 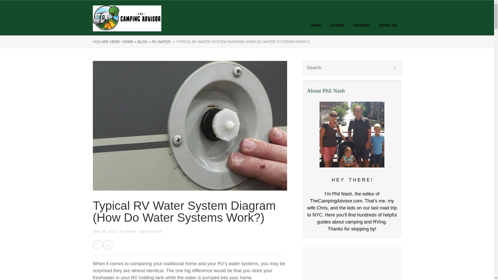 I want to click on HOME, so click(x=316, y=25).